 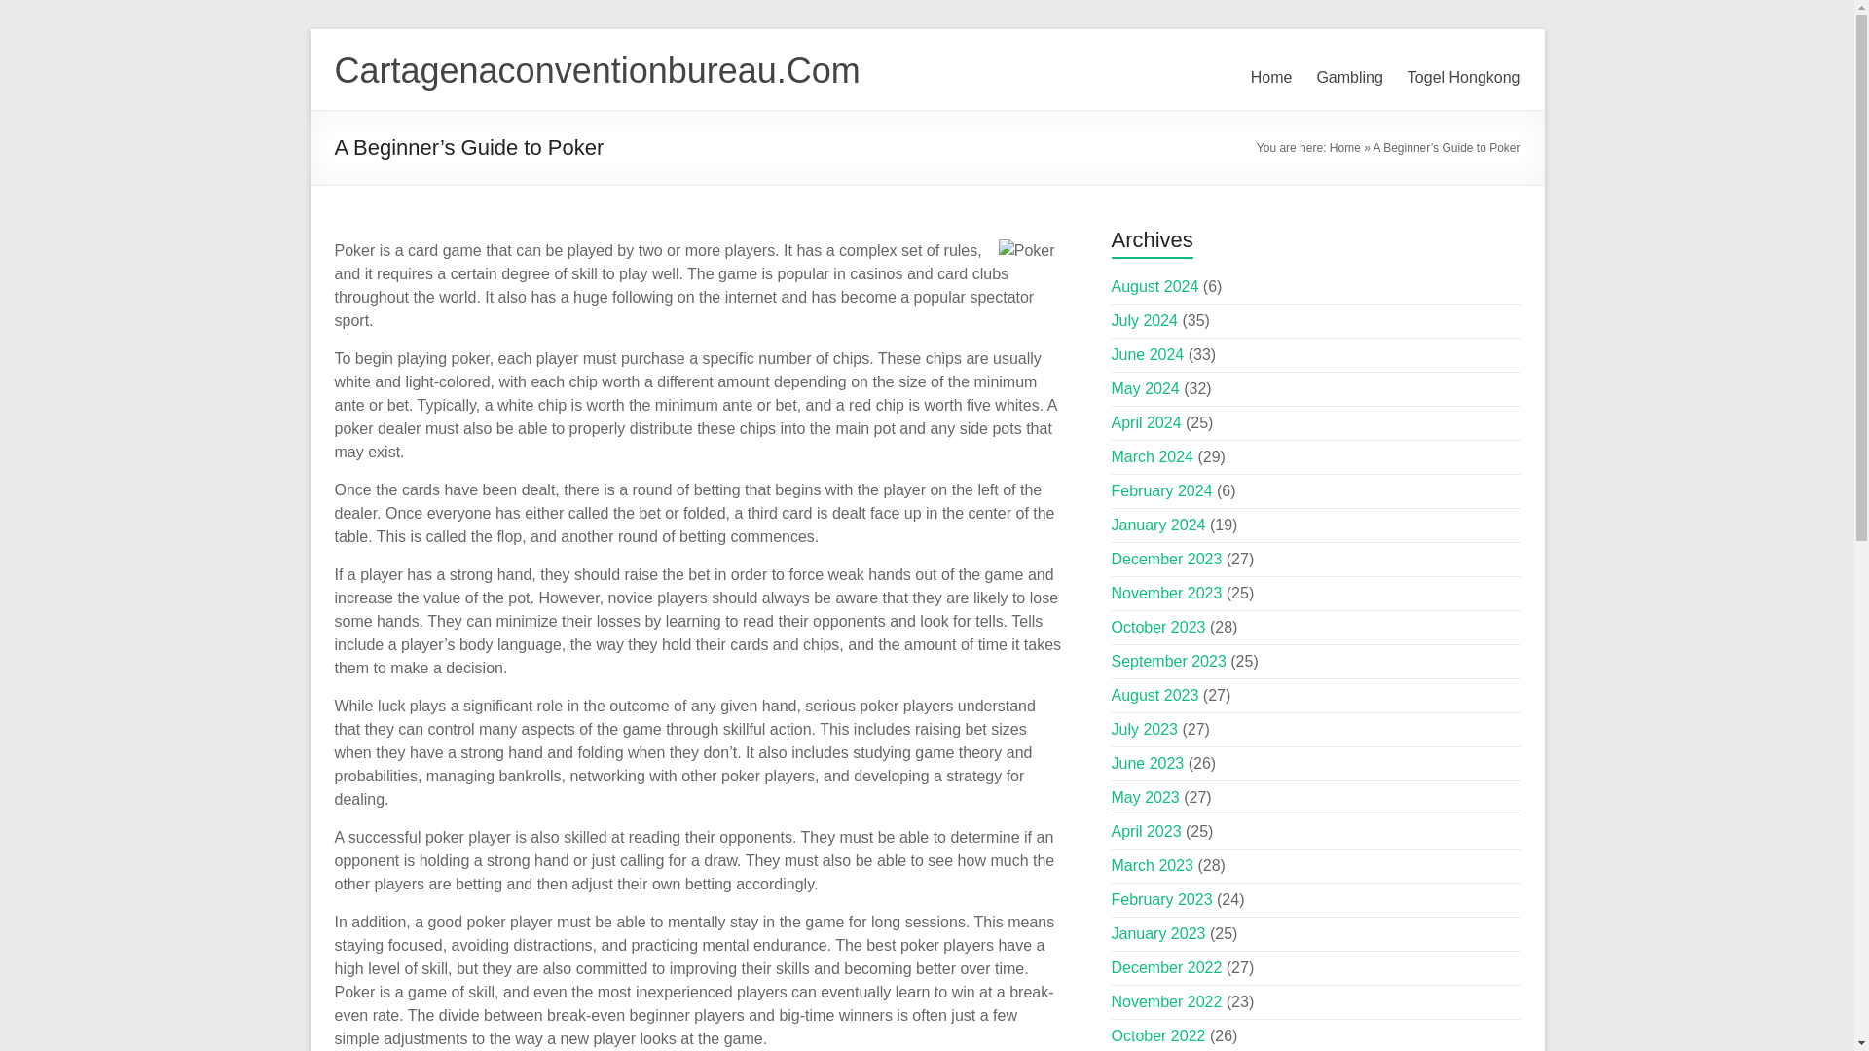 What do you see at coordinates (1166, 592) in the screenshot?
I see `November 2023` at bounding box center [1166, 592].